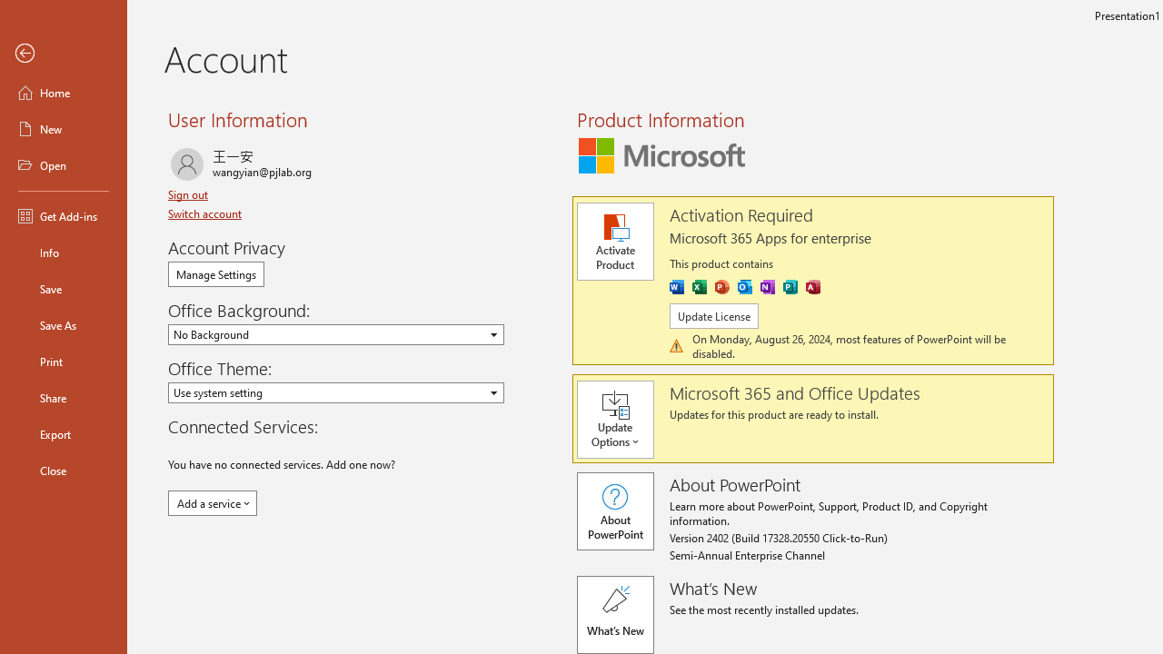 The height and width of the screenshot is (654, 1163). I want to click on Excel, so click(700, 287).